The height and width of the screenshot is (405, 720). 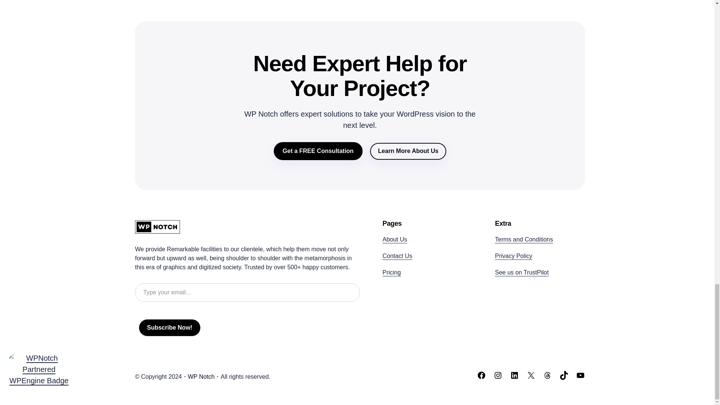 What do you see at coordinates (247, 292) in the screenshot?
I see `Please fill in this field.` at bounding box center [247, 292].